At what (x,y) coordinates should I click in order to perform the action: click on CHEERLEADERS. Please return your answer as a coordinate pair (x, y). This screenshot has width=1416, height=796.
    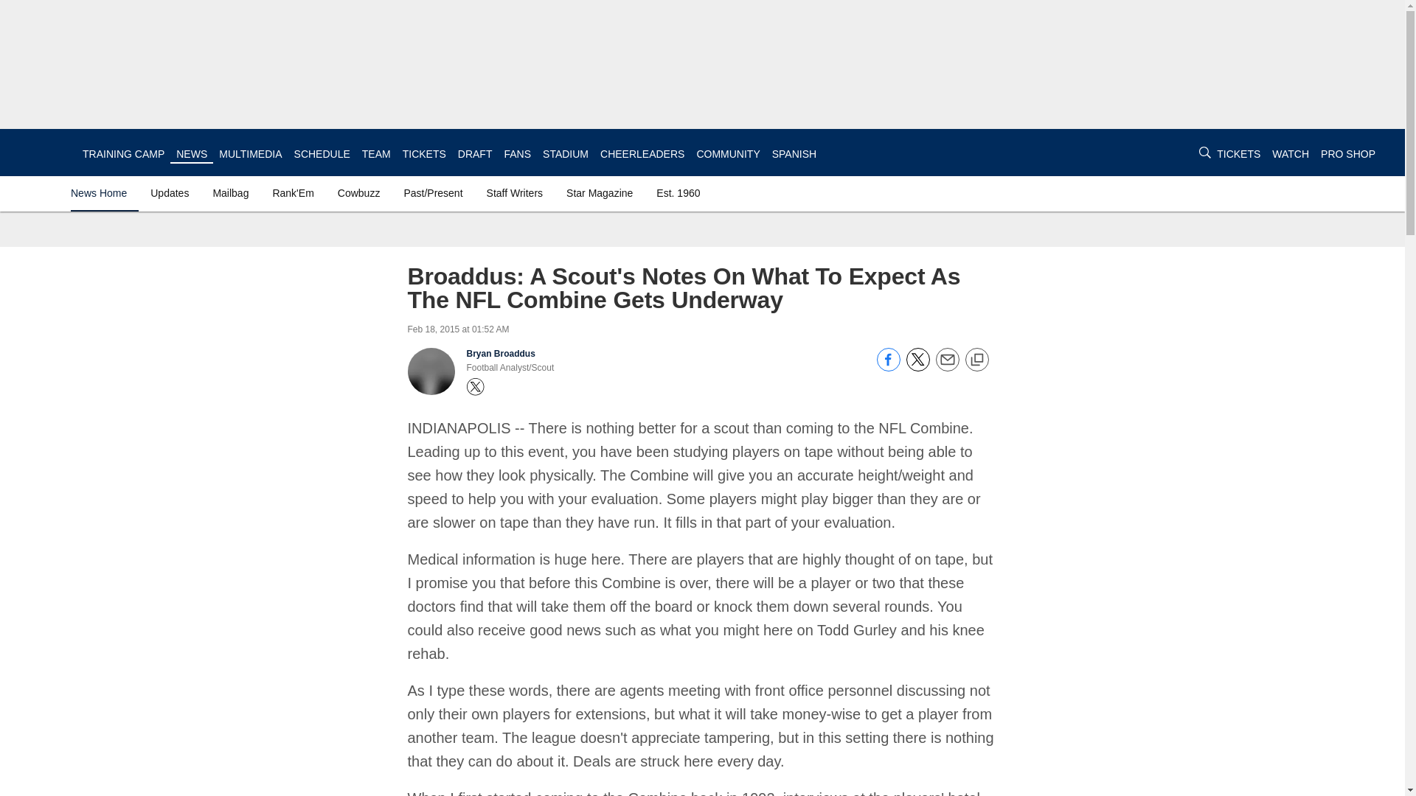
    Looking at the image, I should click on (642, 153).